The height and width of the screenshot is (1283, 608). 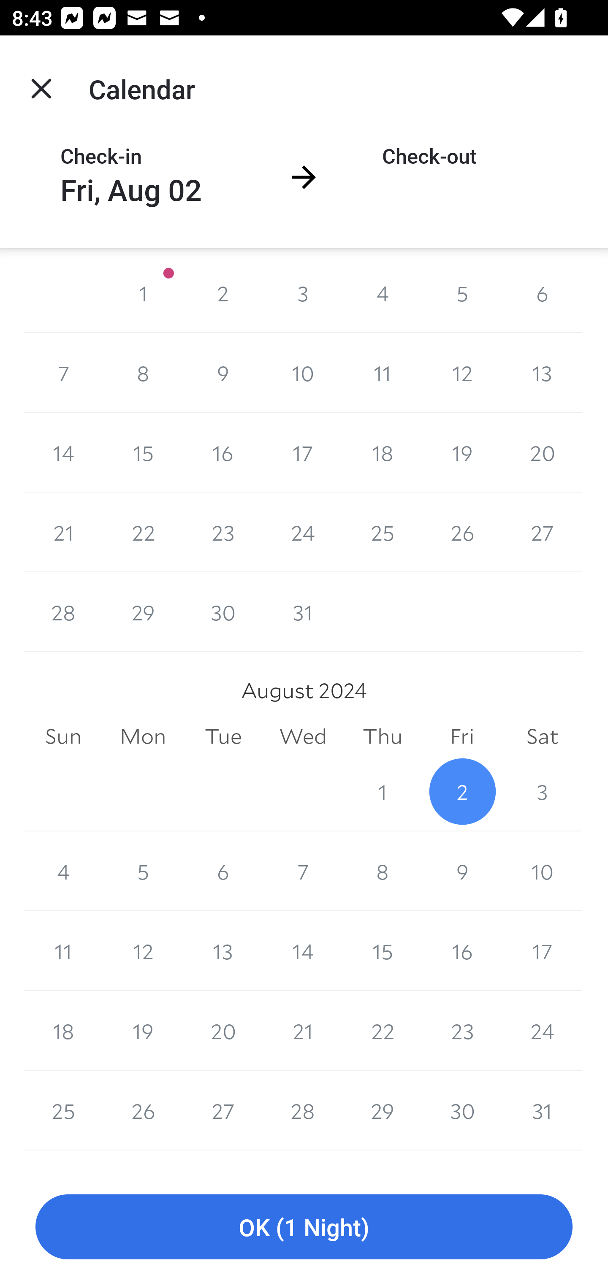 I want to click on 12 12 July 2024, so click(x=462, y=373).